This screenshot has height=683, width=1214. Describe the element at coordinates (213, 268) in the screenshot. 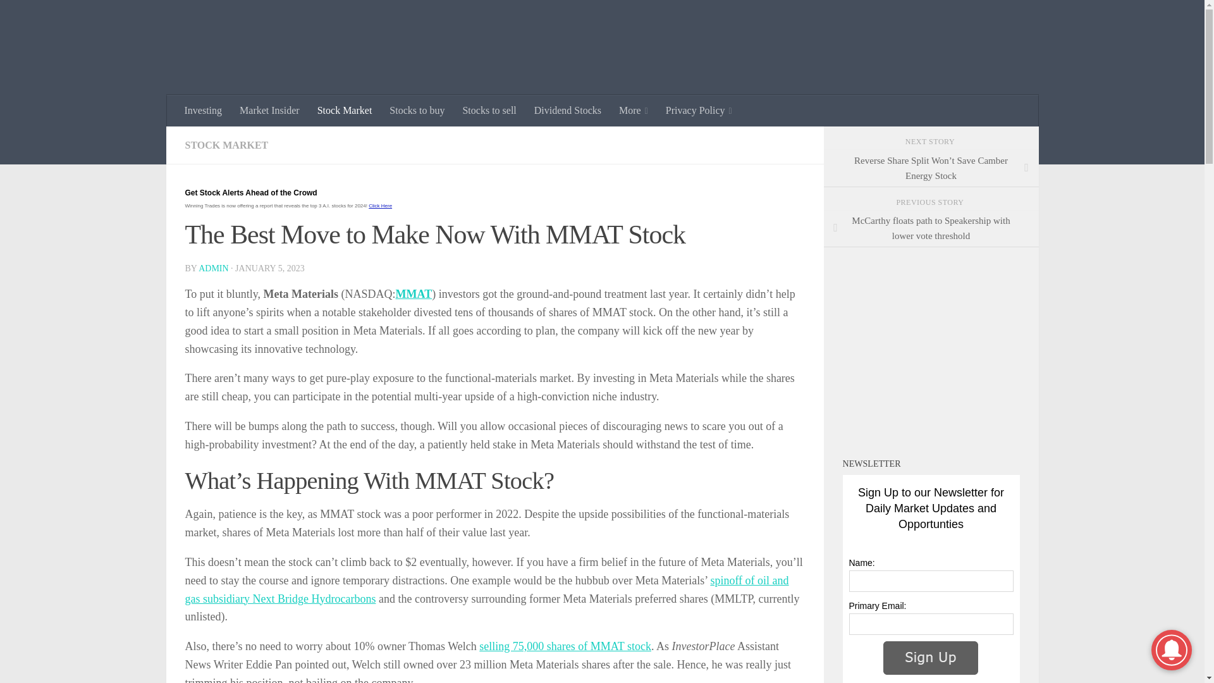

I see `ADMIN` at that location.